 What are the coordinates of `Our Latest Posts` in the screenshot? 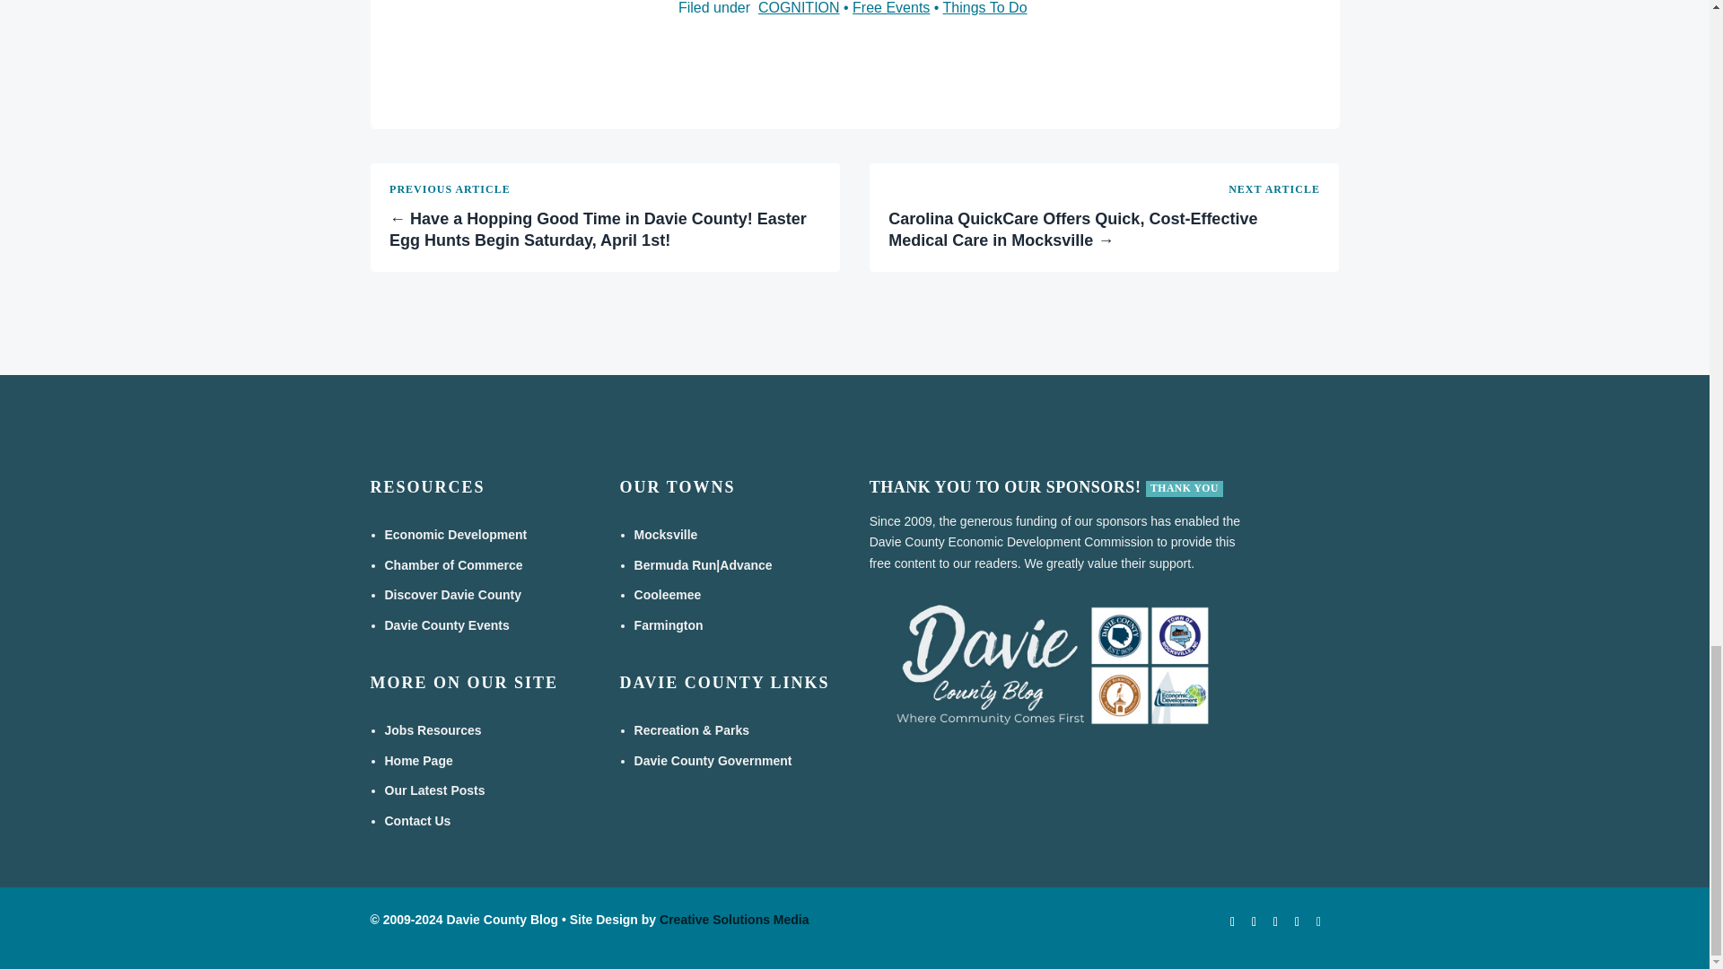 It's located at (434, 790).